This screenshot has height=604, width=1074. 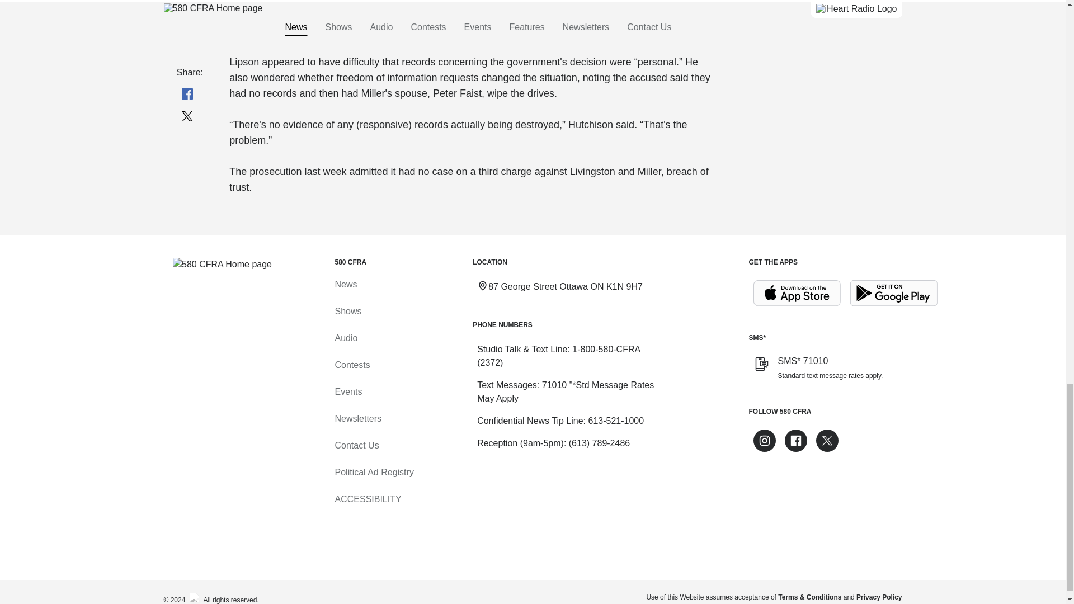 I want to click on Download on the App Store, so click(x=797, y=293).